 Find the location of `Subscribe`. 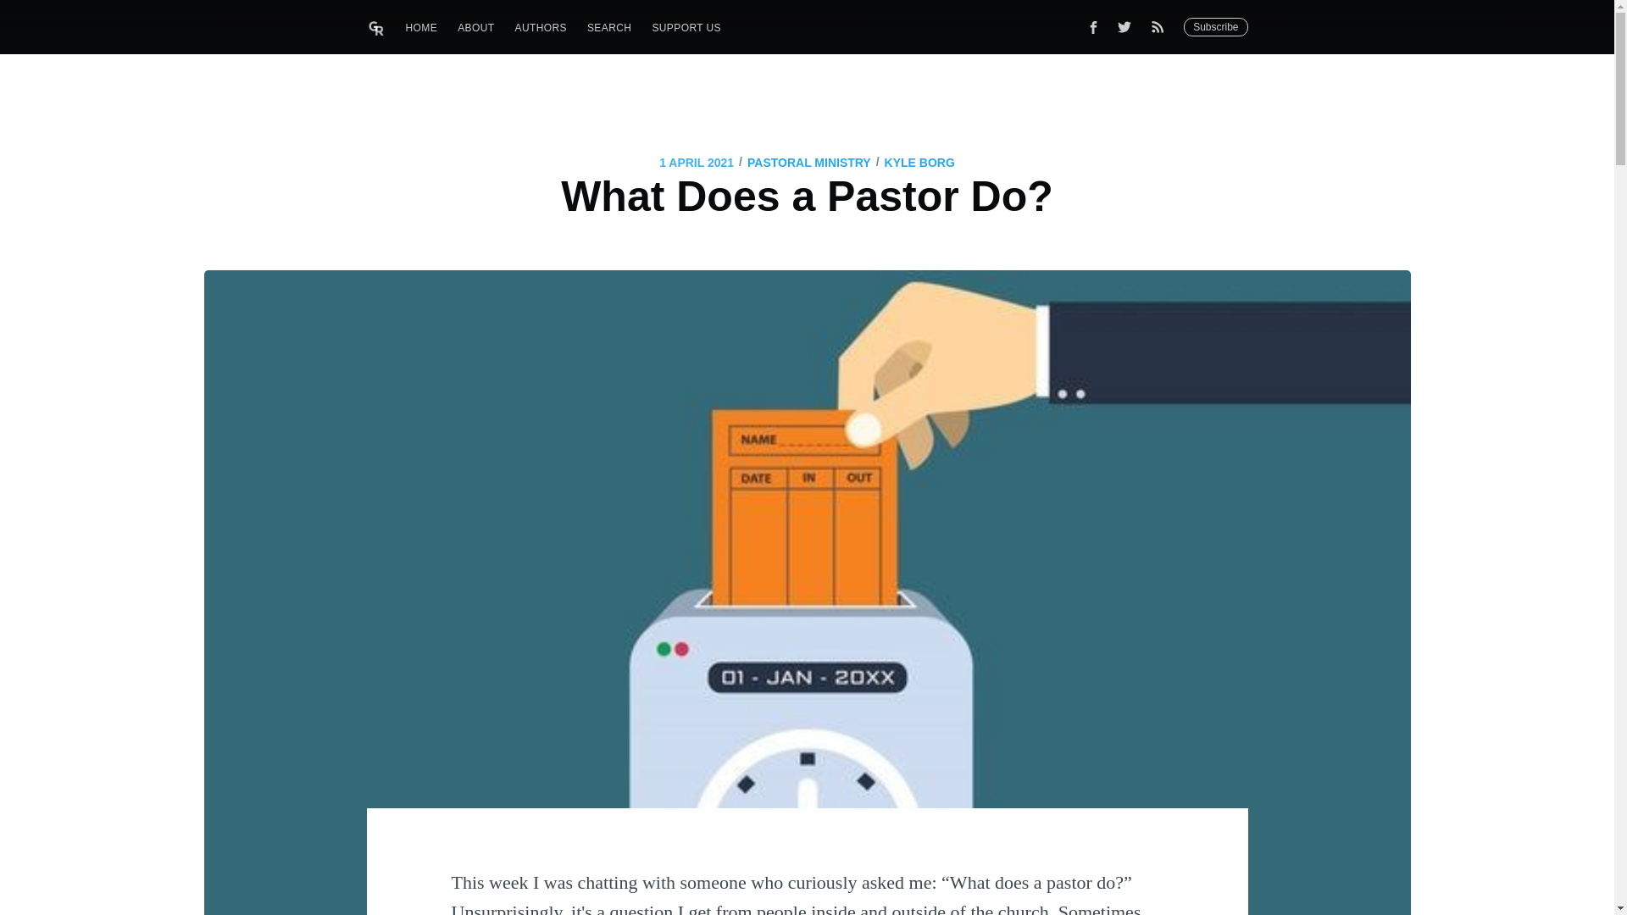

Subscribe is located at coordinates (1215, 27).